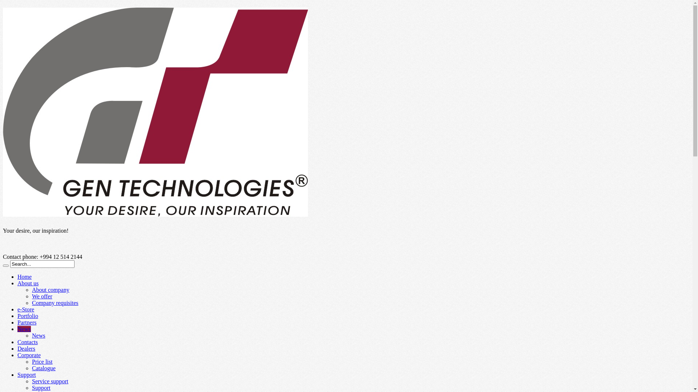  Describe the element at coordinates (44, 368) in the screenshot. I see `Catalogue` at that location.